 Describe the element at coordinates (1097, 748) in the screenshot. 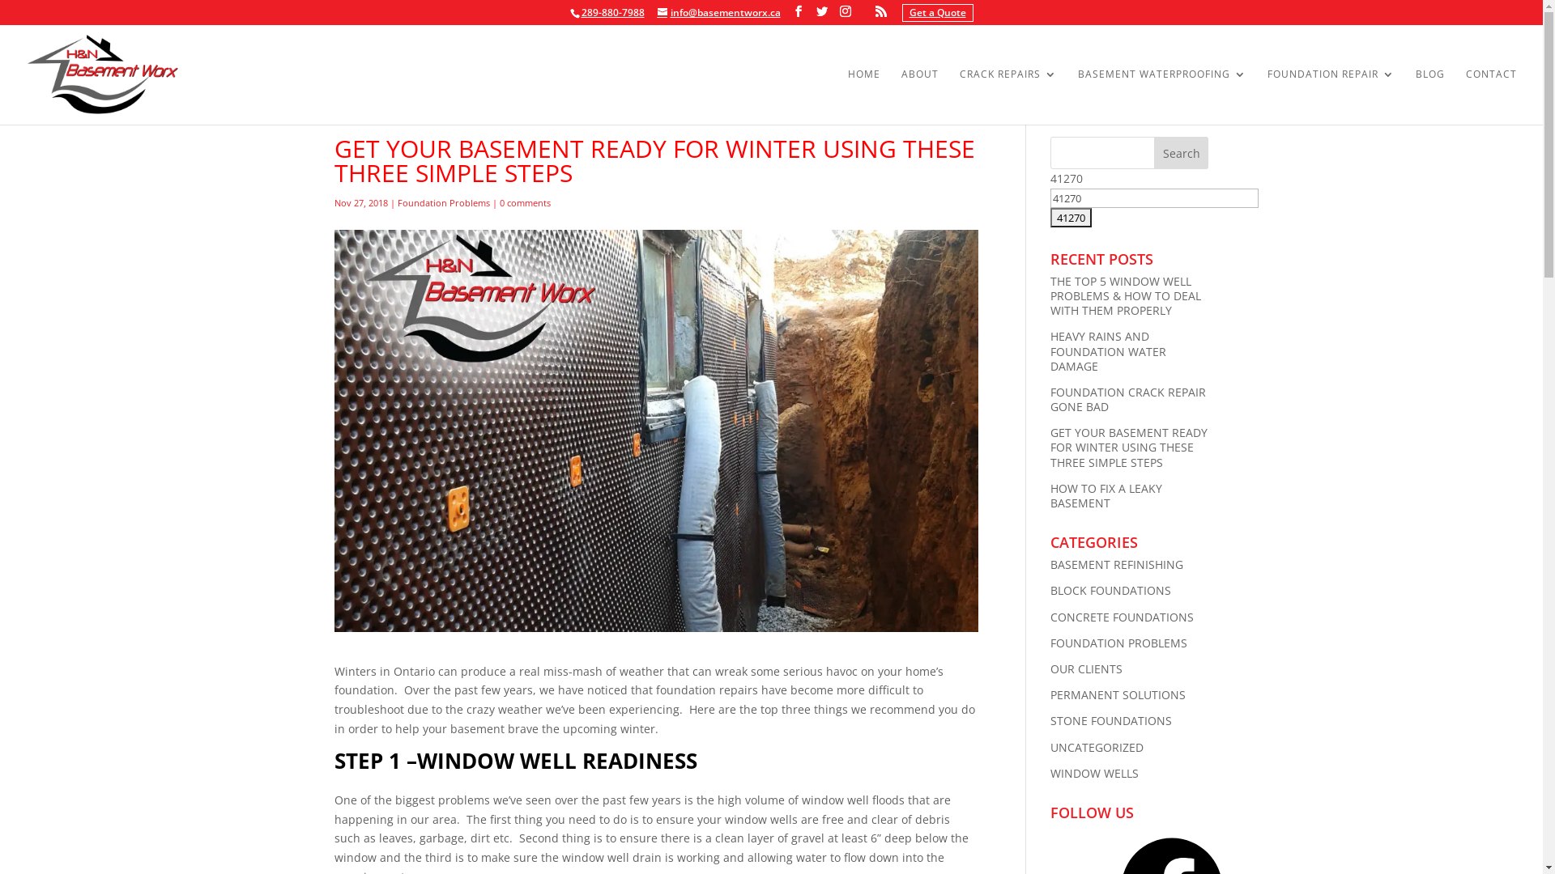

I see `UNCATEGORIZED` at that location.